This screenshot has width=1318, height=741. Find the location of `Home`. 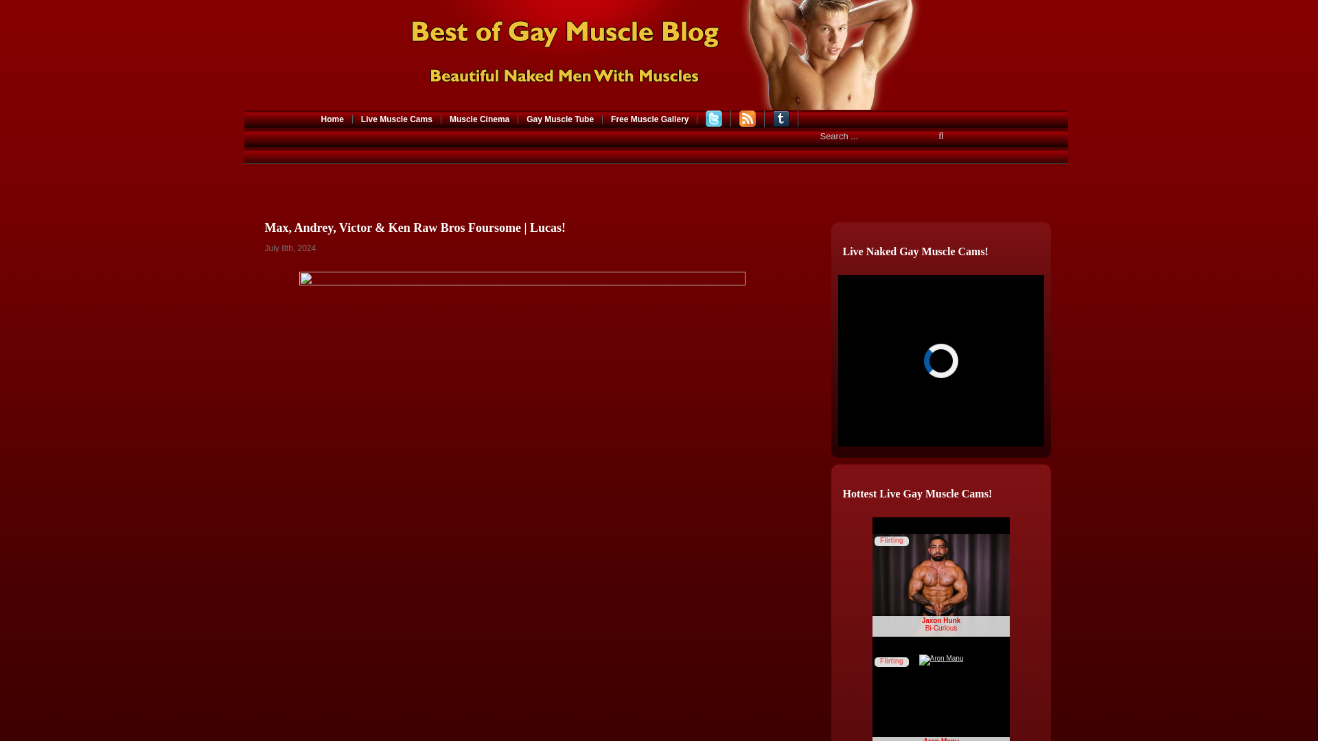

Home is located at coordinates (333, 119).